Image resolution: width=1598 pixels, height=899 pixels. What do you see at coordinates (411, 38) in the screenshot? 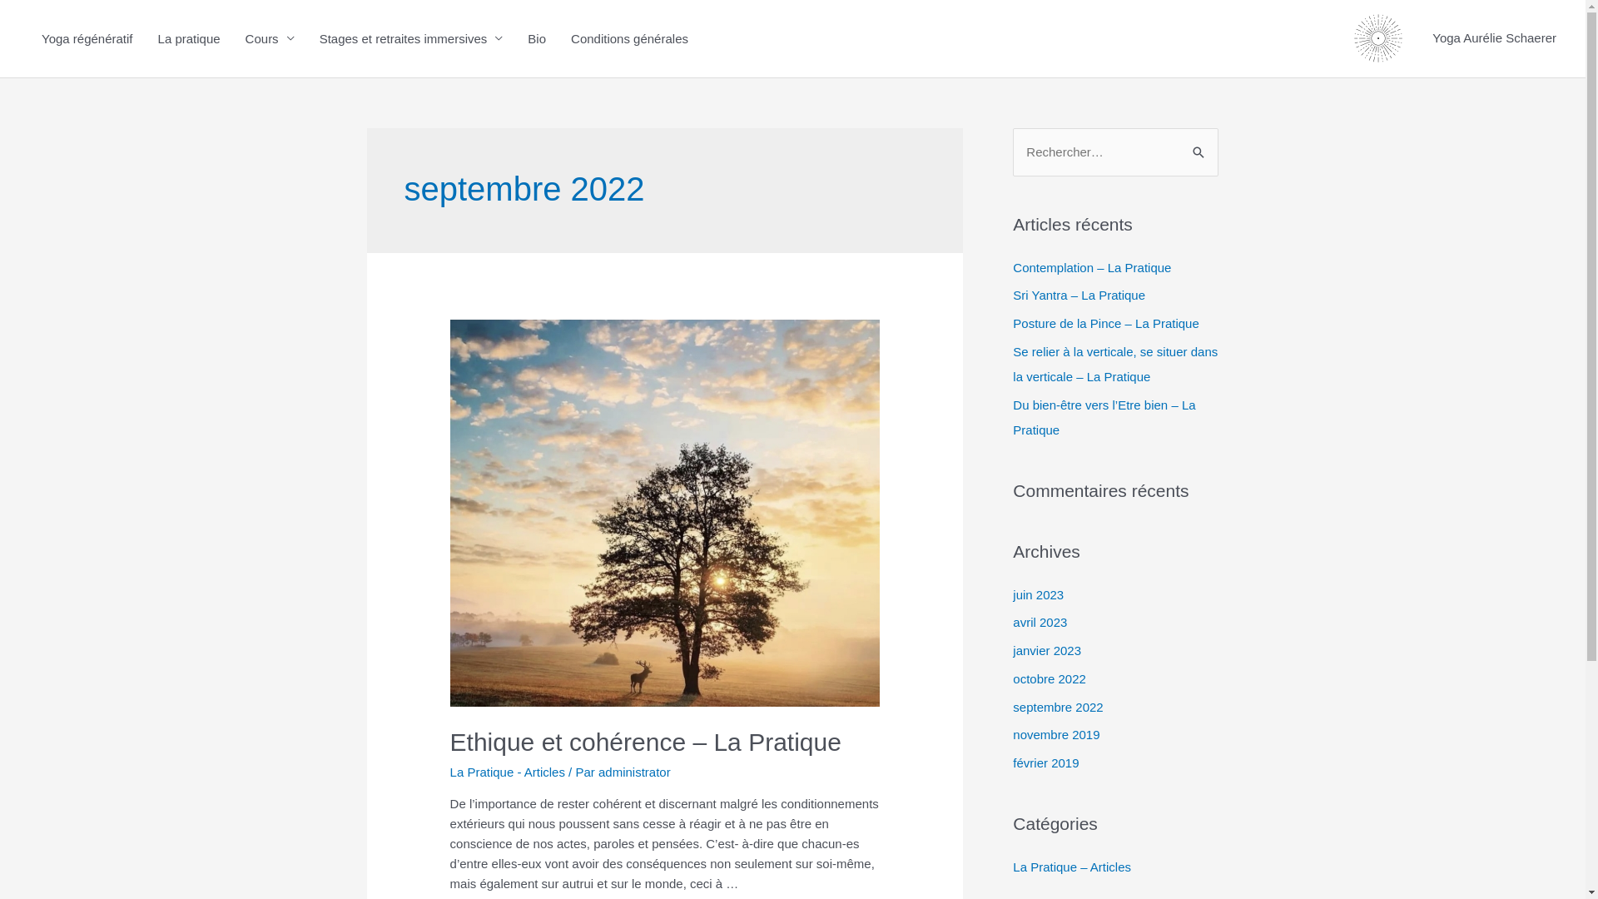
I see `Stages et retraites immersives` at bounding box center [411, 38].